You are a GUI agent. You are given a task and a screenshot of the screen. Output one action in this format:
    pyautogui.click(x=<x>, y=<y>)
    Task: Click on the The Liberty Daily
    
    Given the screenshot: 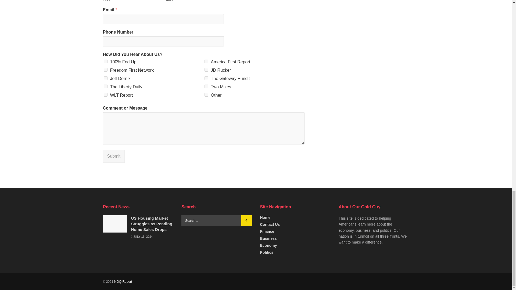 What is the action you would take?
    pyautogui.click(x=105, y=86)
    